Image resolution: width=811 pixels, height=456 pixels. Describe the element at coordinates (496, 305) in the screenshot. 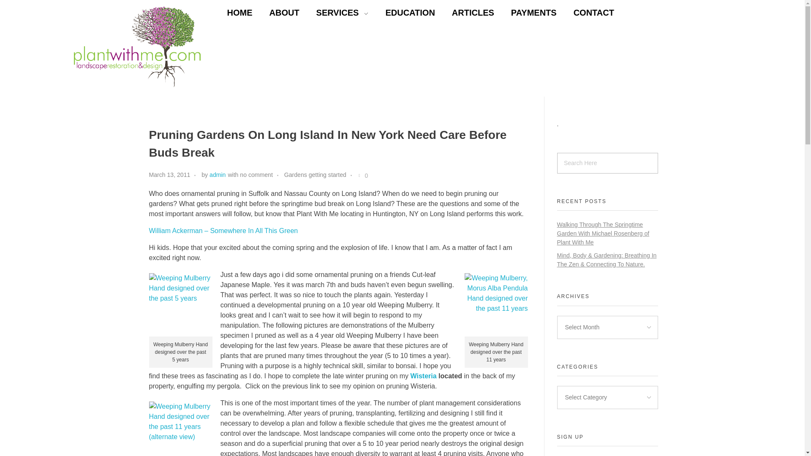

I see `Weeping Mulberry Hand designed over the past 11 years` at that location.